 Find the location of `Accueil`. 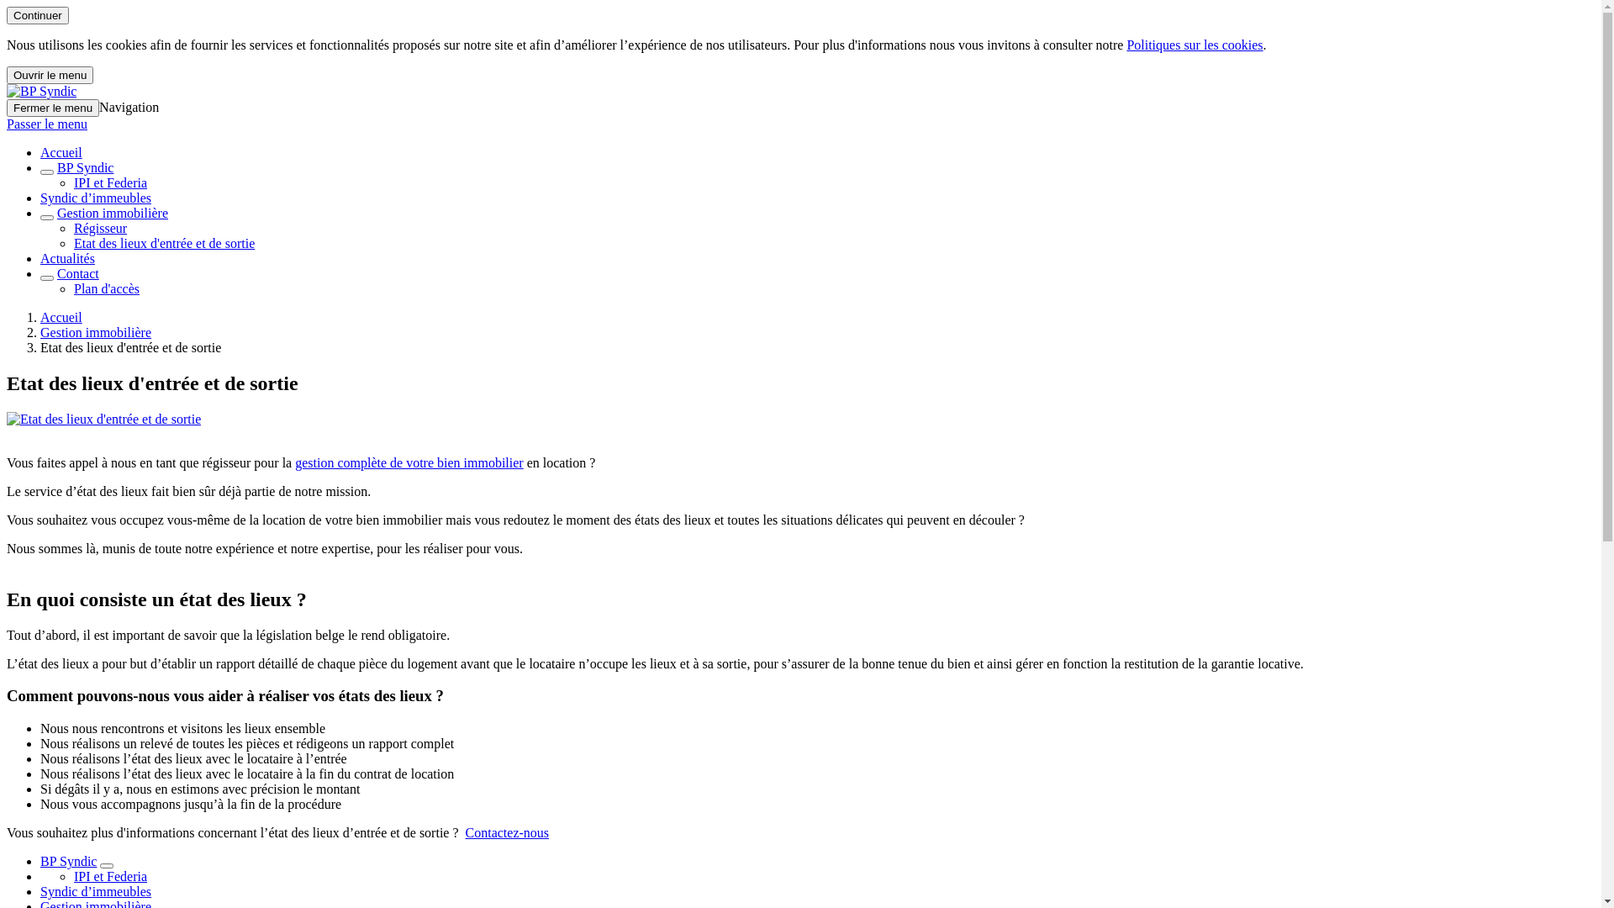

Accueil is located at coordinates (61, 153).